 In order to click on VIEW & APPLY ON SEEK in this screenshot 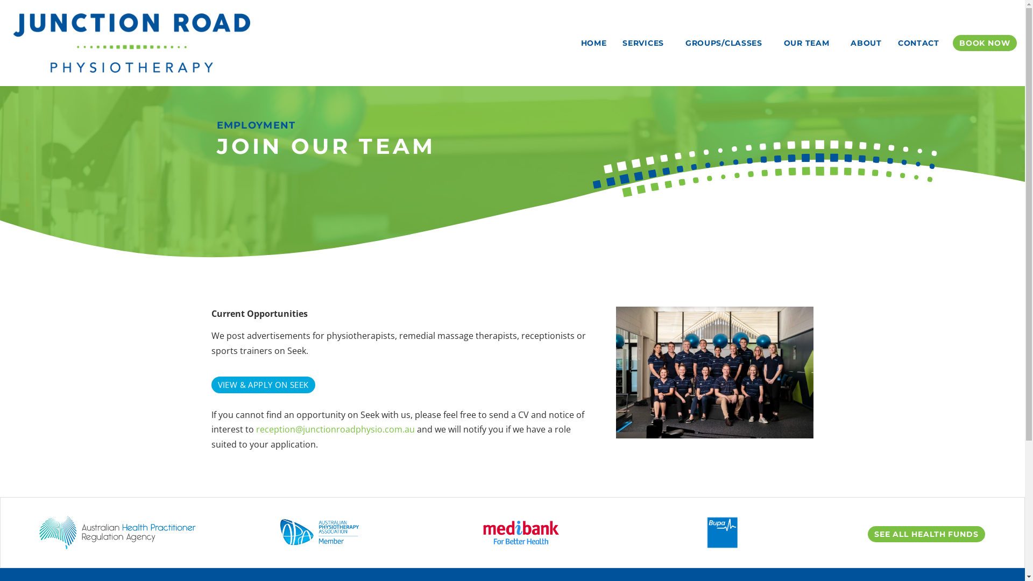, I will do `click(263, 385)`.